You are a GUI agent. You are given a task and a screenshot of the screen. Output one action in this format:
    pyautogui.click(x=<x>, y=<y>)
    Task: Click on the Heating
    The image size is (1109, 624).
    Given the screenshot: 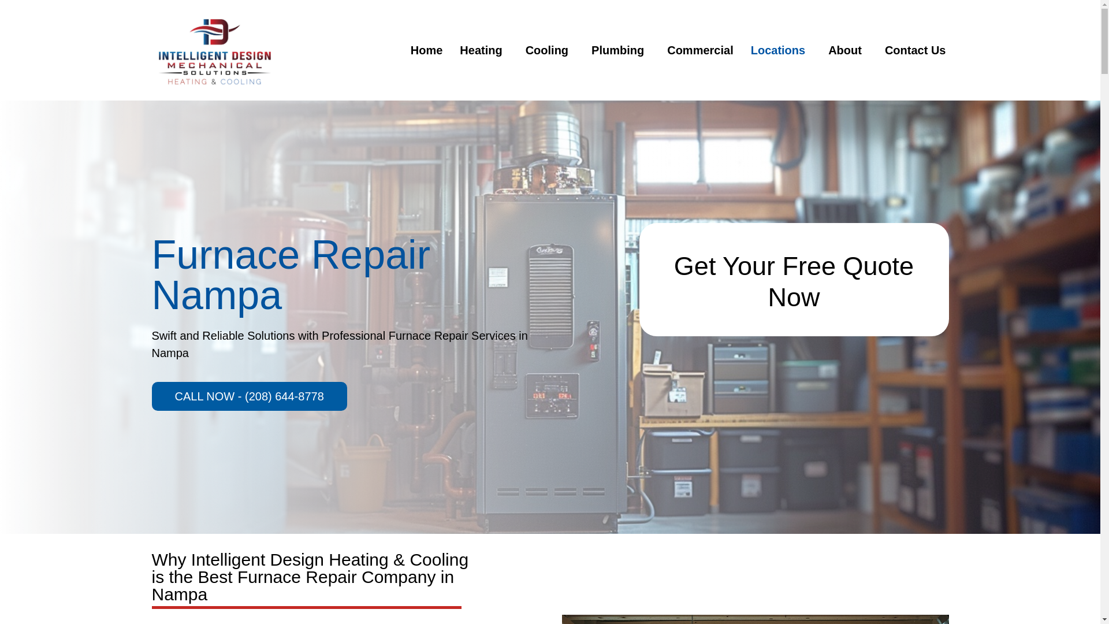 What is the action you would take?
    pyautogui.click(x=484, y=50)
    